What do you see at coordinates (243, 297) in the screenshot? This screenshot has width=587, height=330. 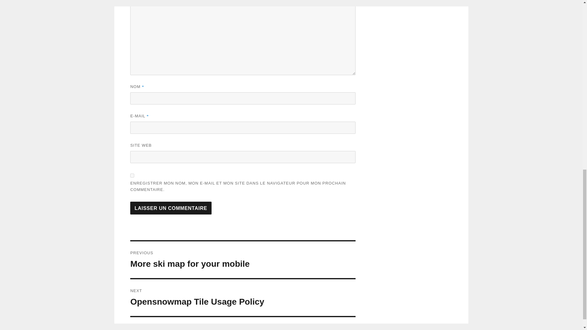 I see `Laisser un commentaire` at bounding box center [243, 297].